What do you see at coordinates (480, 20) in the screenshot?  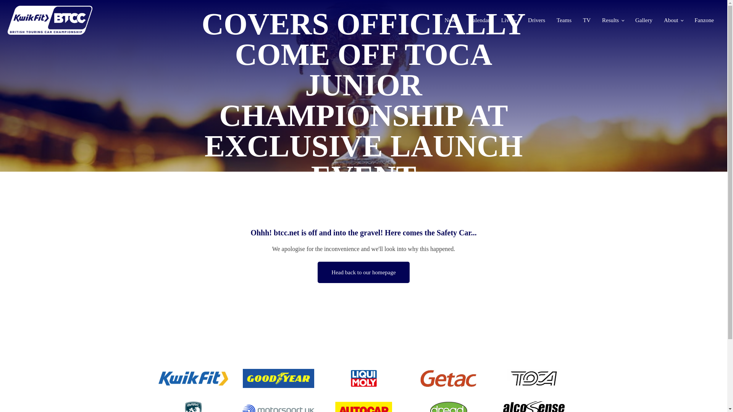 I see `Calendar` at bounding box center [480, 20].